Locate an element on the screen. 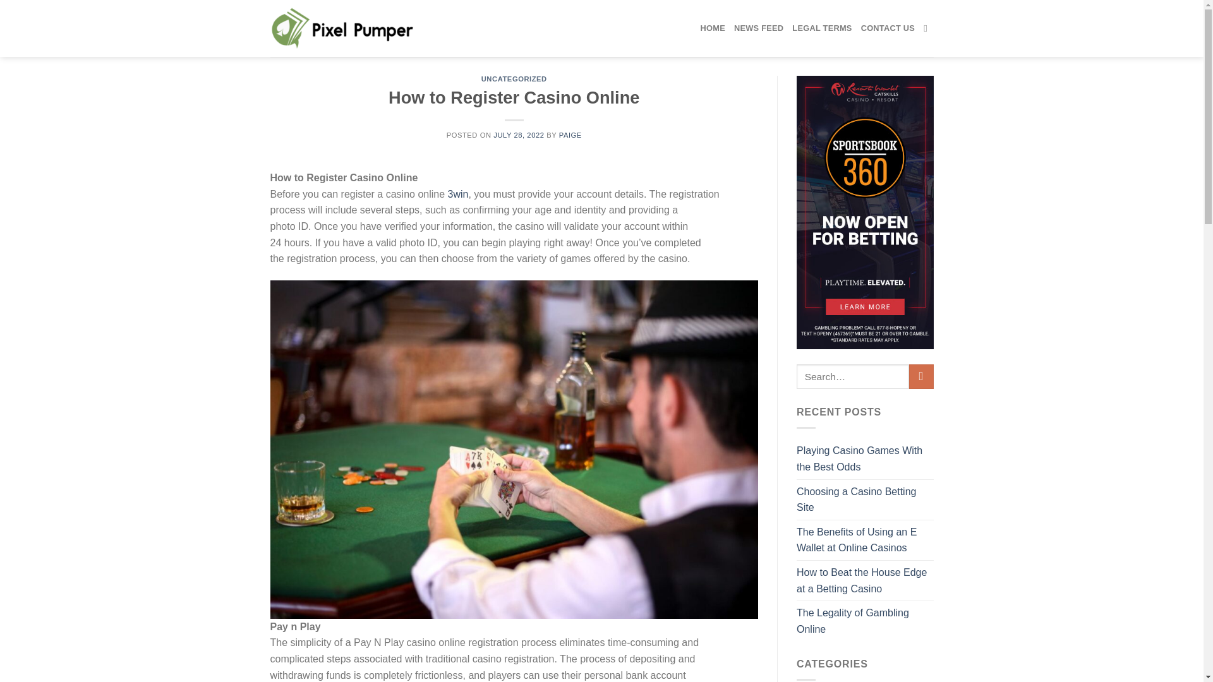  3win is located at coordinates (457, 194).